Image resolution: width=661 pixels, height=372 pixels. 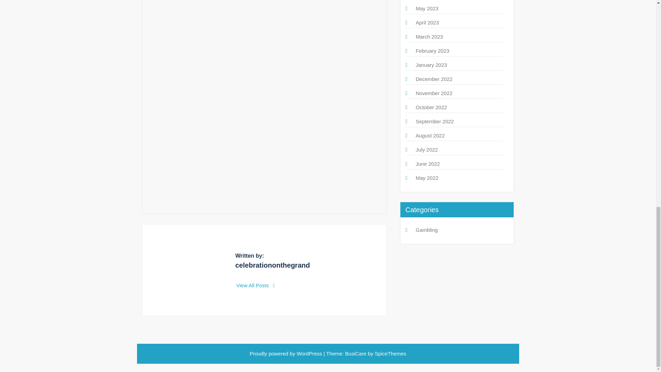 I want to click on February 2023, so click(x=432, y=51).